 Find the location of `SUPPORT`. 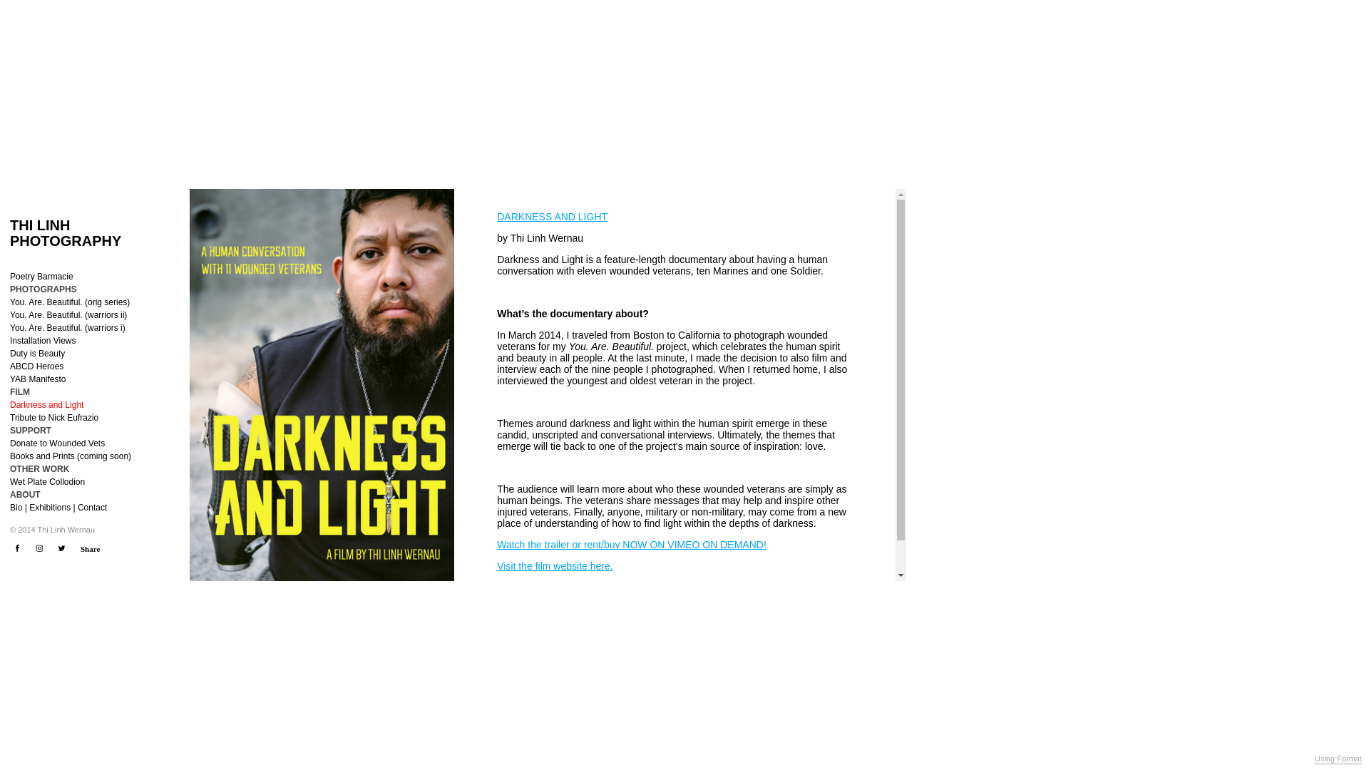

SUPPORT is located at coordinates (30, 431).